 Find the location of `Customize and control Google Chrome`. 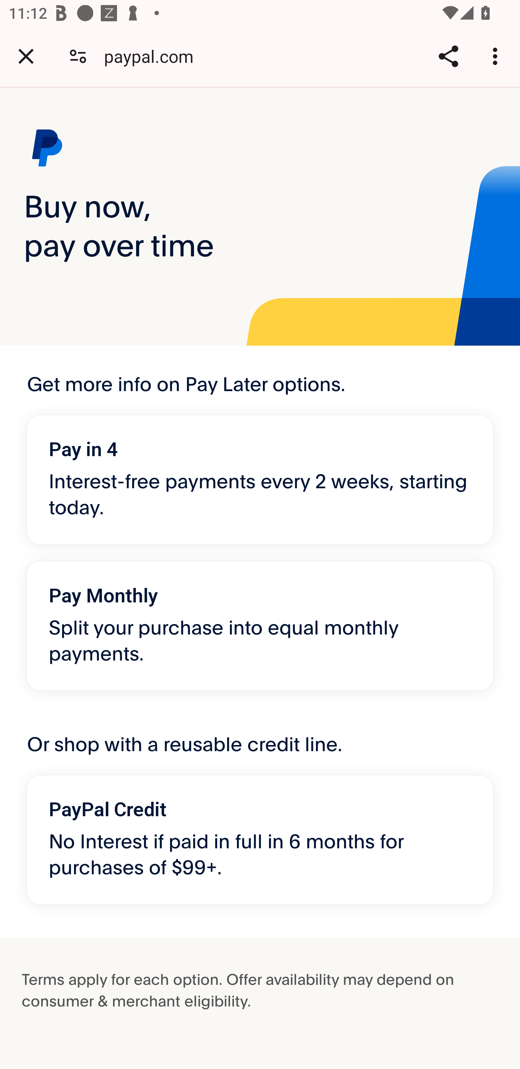

Customize and control Google Chrome is located at coordinates (497, 56).